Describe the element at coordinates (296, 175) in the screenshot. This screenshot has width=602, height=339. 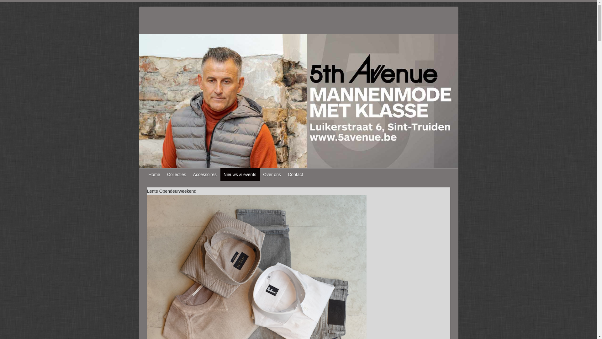
I see `Contact` at that location.